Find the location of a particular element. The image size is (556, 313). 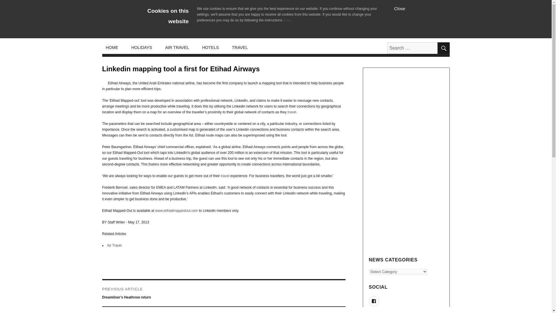

FACEBOOK is located at coordinates (374, 301).